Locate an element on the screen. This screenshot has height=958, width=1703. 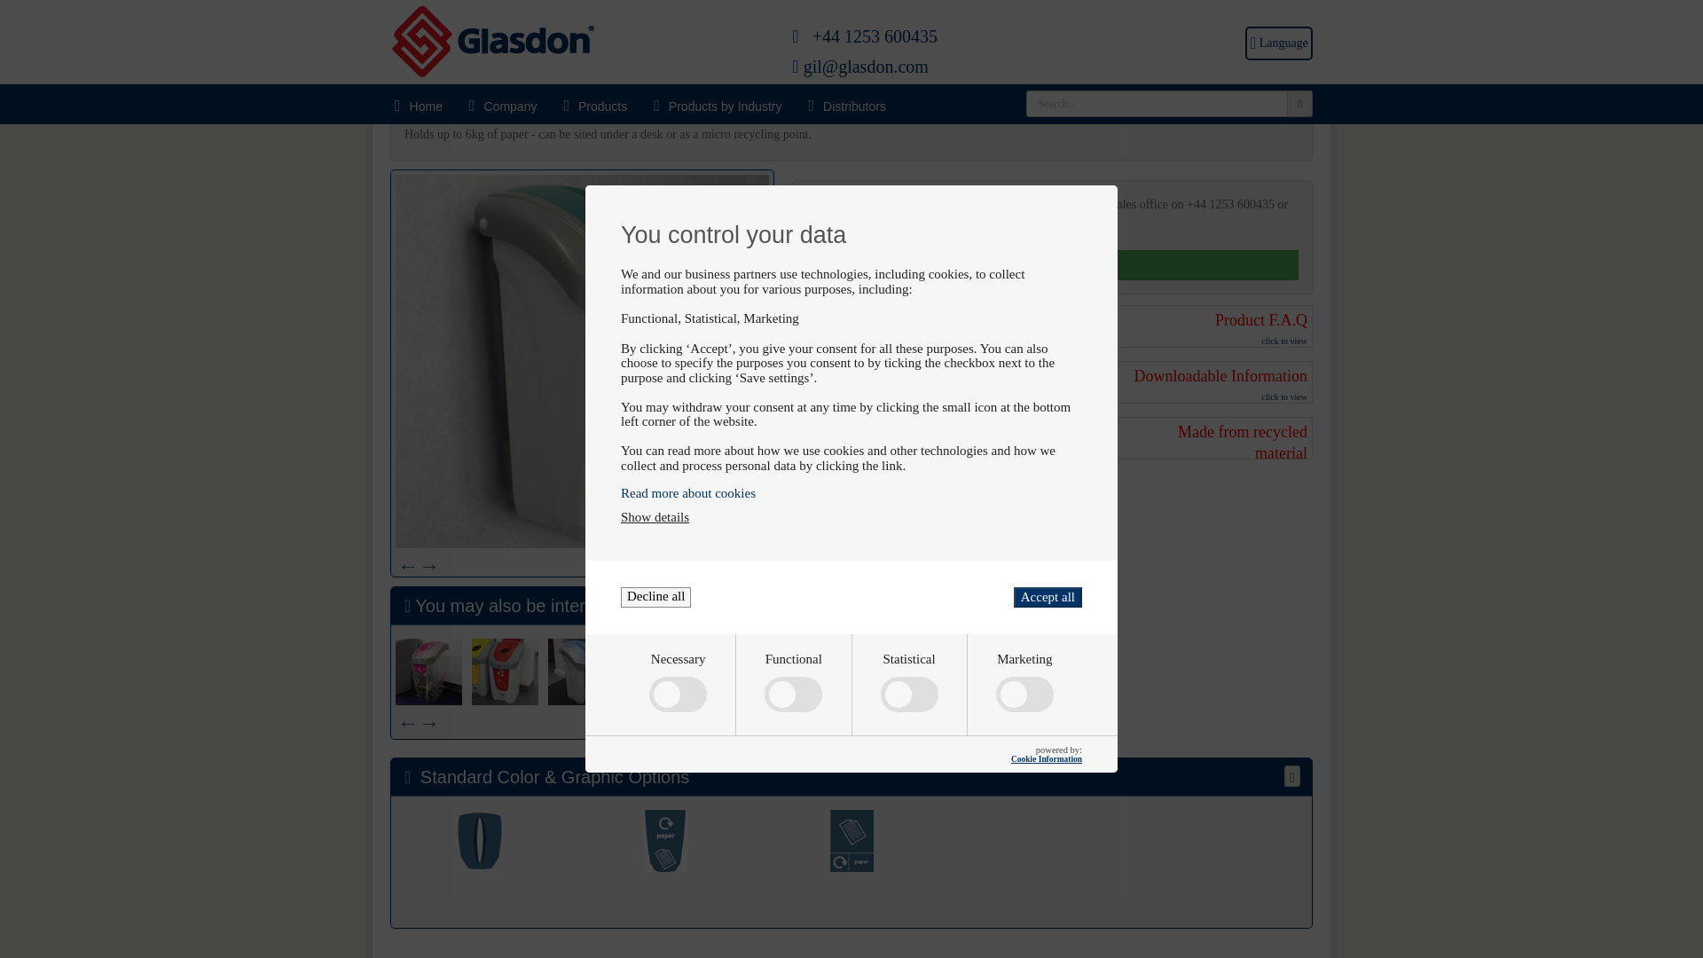
Show details is located at coordinates (655, 394).